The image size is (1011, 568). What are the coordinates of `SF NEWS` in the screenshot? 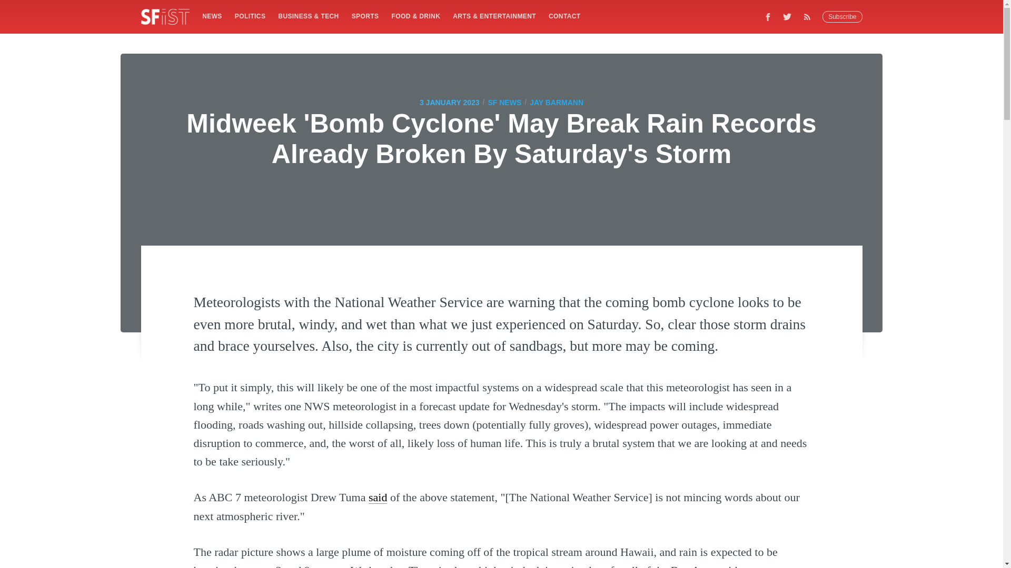 It's located at (504, 102).